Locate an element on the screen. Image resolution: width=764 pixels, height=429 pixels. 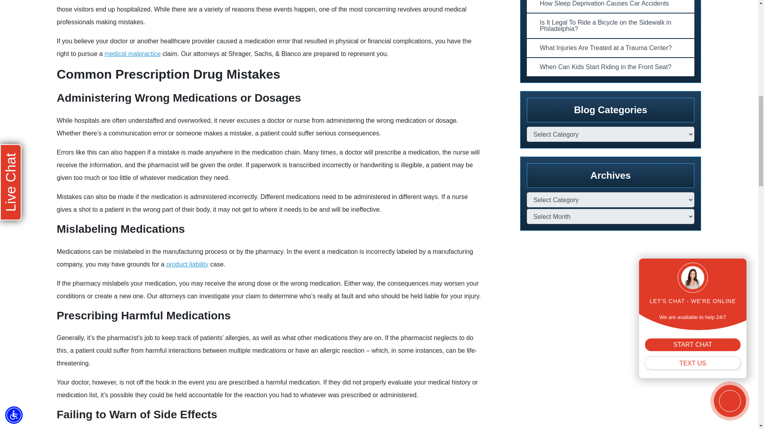
What Injuries Are Treated at a Trauma Center? is located at coordinates (610, 48).